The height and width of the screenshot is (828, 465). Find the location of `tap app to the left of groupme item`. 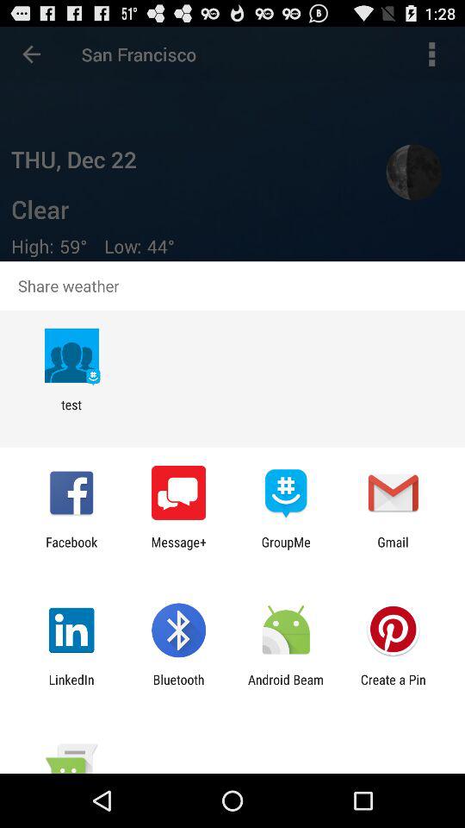

tap app to the left of groupme item is located at coordinates (179, 549).